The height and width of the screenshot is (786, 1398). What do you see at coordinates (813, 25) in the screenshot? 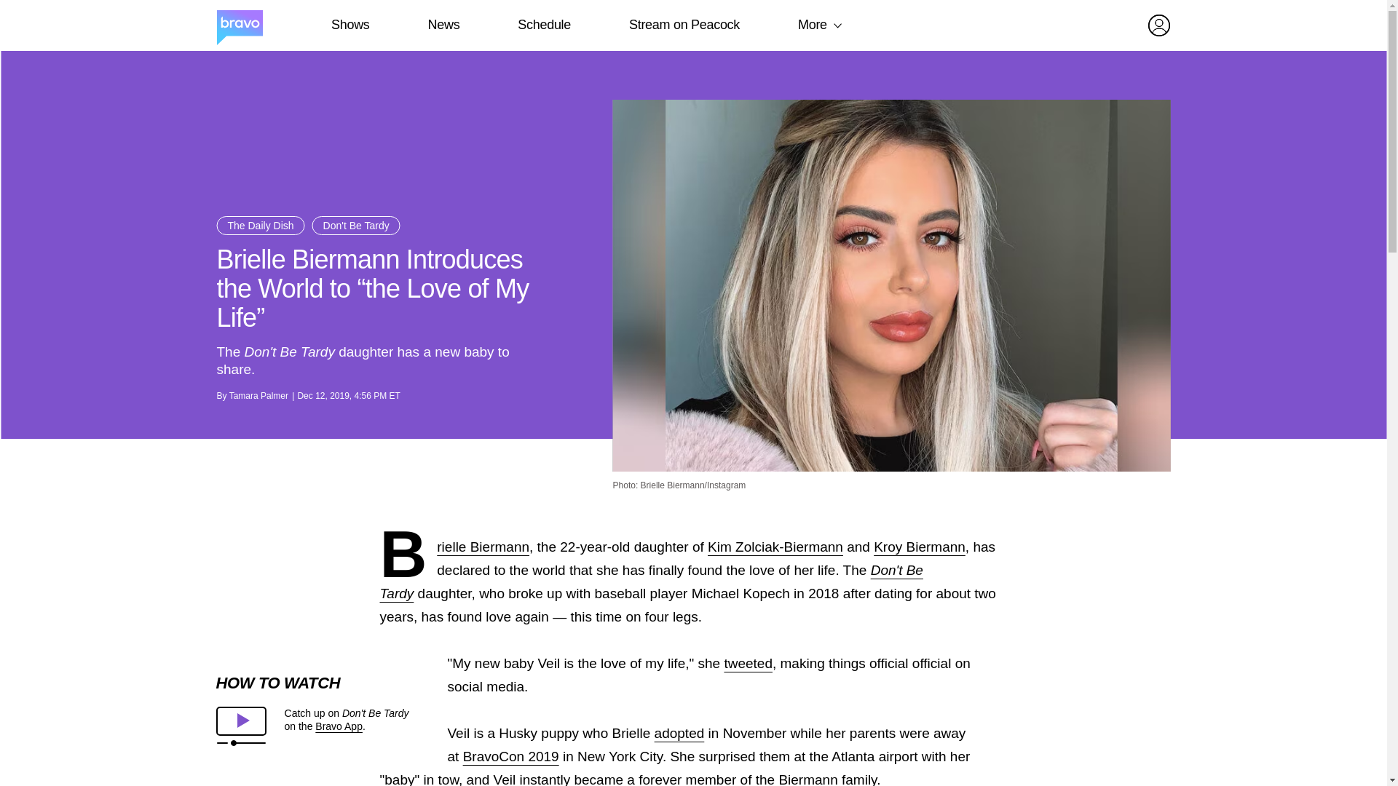
I see `More` at bounding box center [813, 25].